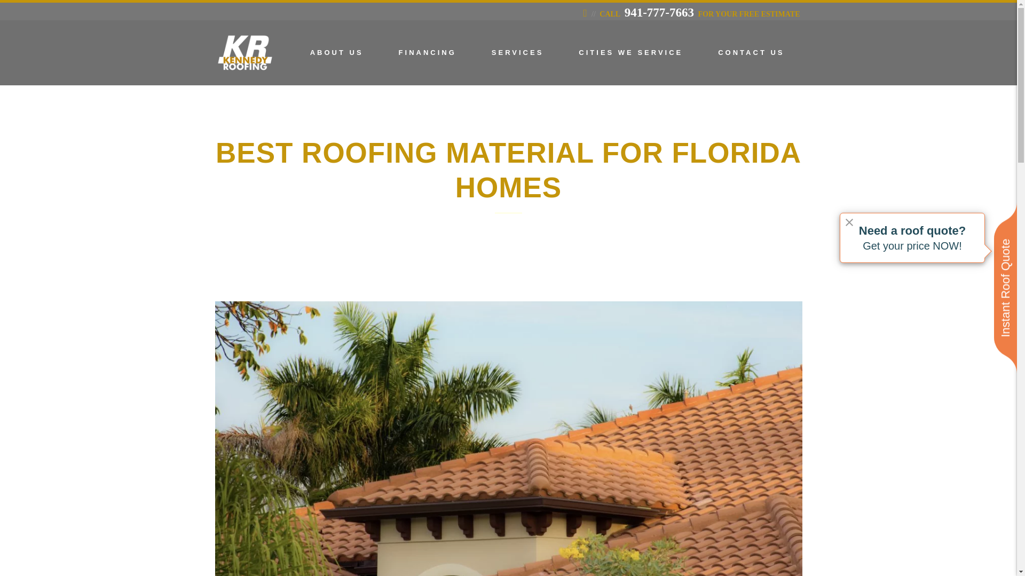  What do you see at coordinates (518, 52) in the screenshot?
I see `Roofing Services` at bounding box center [518, 52].